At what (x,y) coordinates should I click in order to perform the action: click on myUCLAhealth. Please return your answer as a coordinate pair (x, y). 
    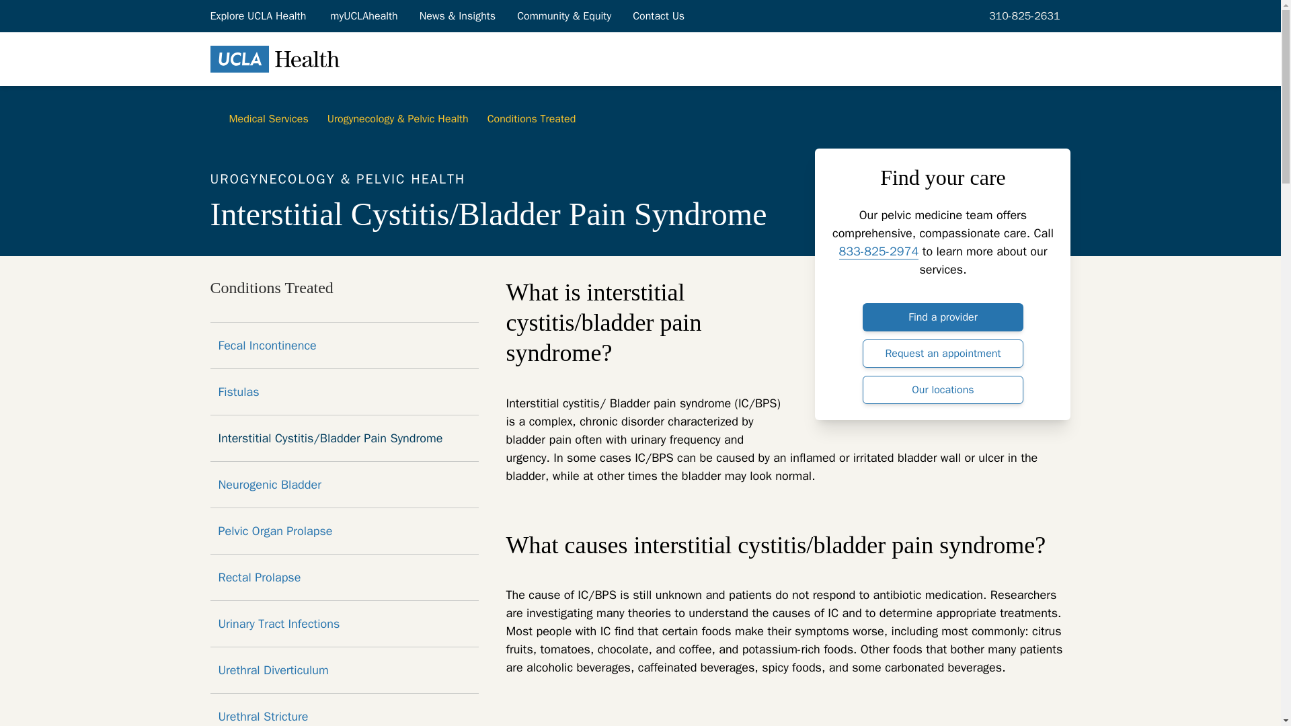
    Looking at the image, I should click on (363, 15).